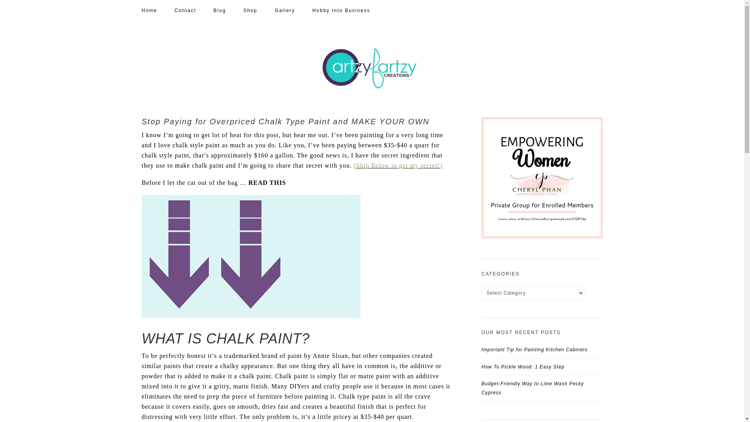 This screenshot has width=750, height=422. Describe the element at coordinates (349, 11) in the screenshot. I see `Hobby Into Business` at that location.